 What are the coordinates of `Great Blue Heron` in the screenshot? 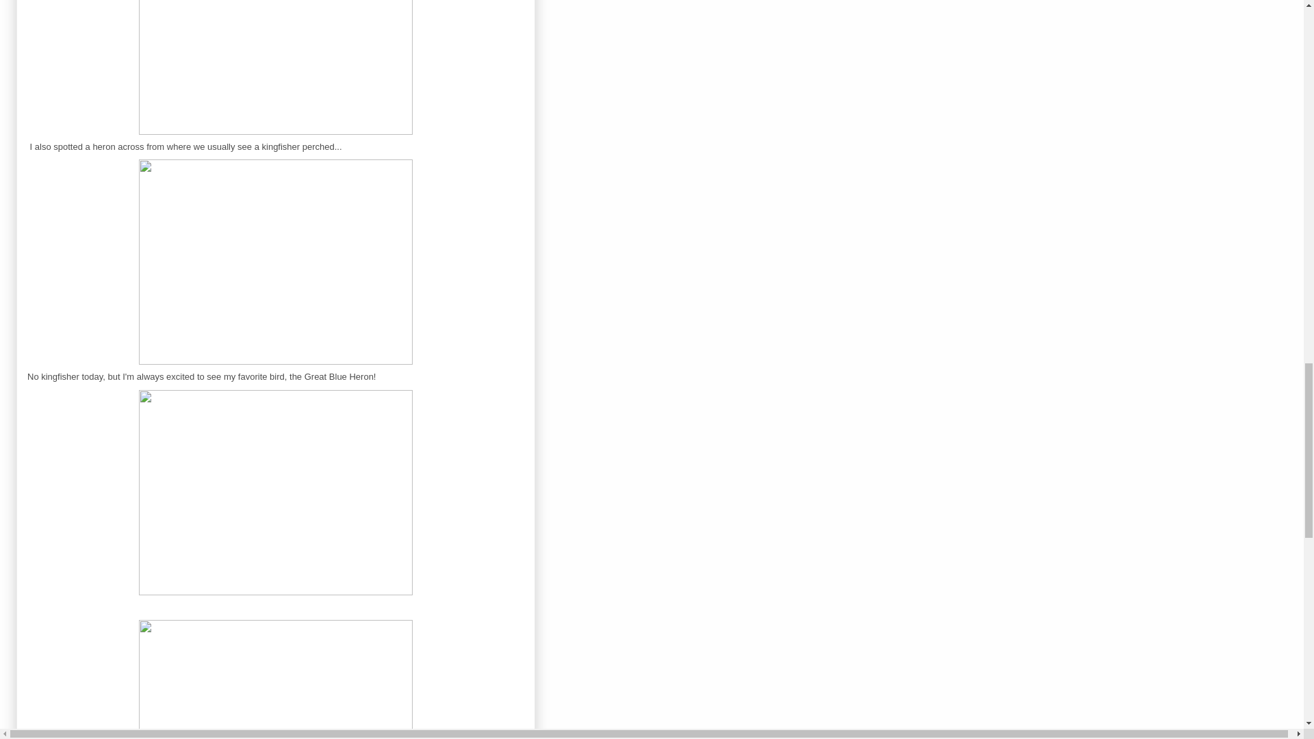 It's located at (275, 676).